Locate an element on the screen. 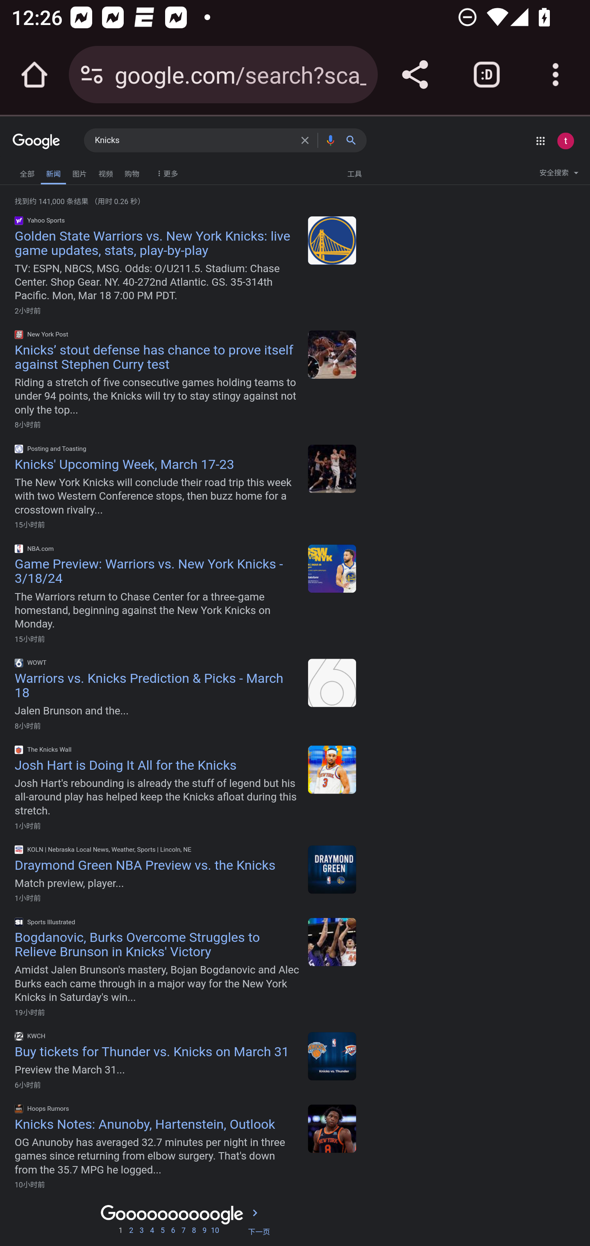 The width and height of the screenshot is (590, 1246). 购物 is located at coordinates (132, 172).